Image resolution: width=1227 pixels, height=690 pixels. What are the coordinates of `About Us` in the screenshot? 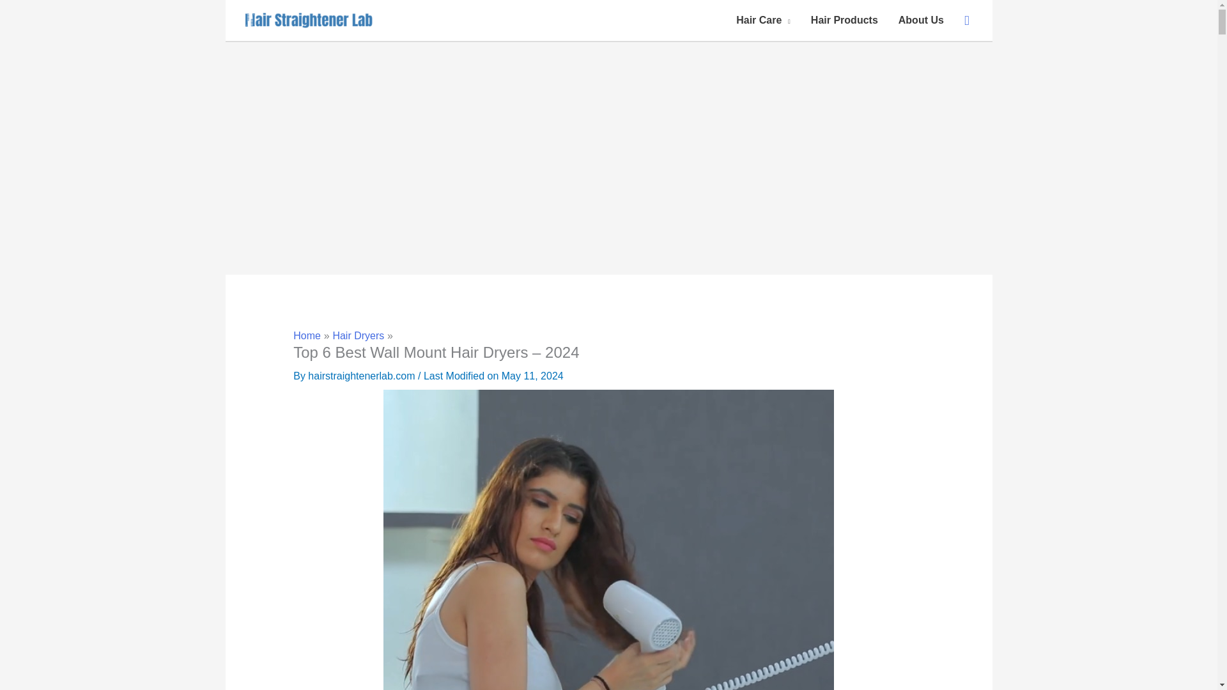 It's located at (922, 20).